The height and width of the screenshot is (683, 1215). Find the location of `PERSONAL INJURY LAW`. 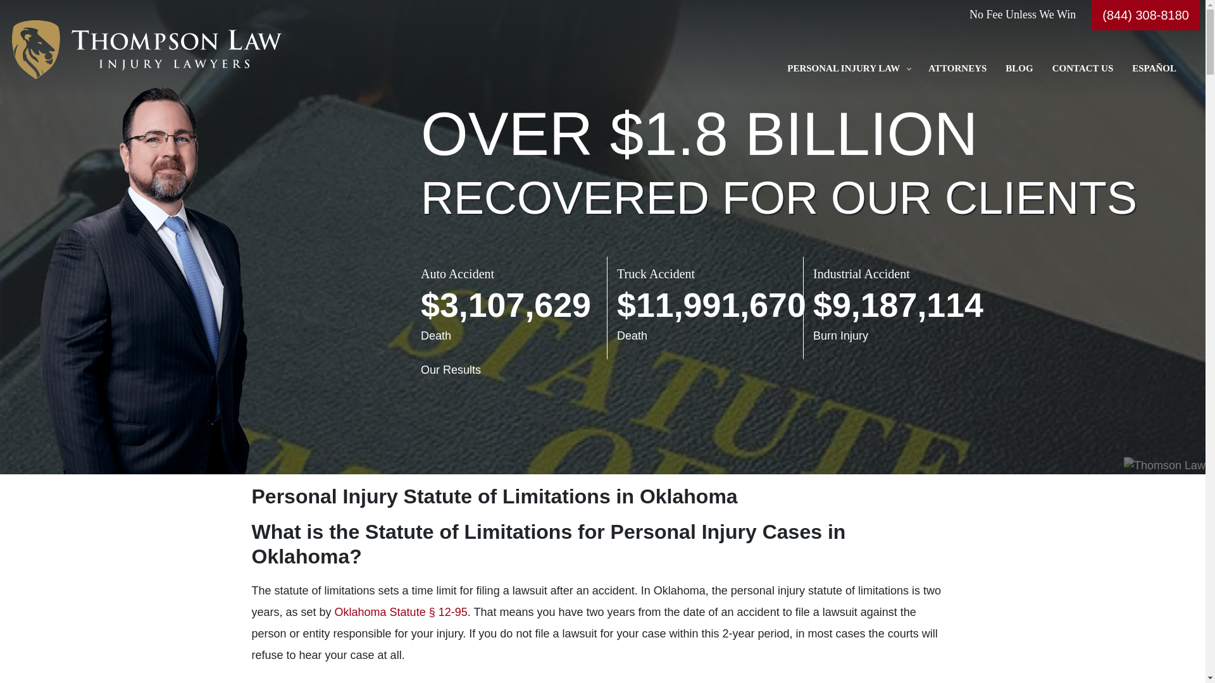

PERSONAL INJURY LAW is located at coordinates (848, 68).